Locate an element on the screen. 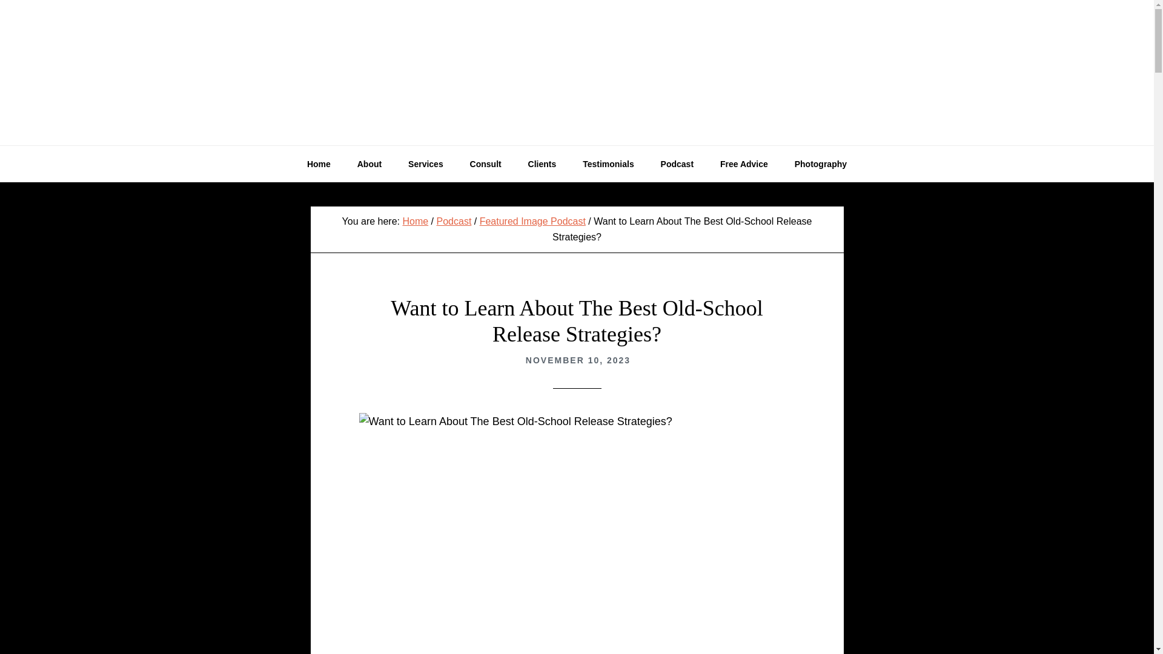  About is located at coordinates (369, 163).